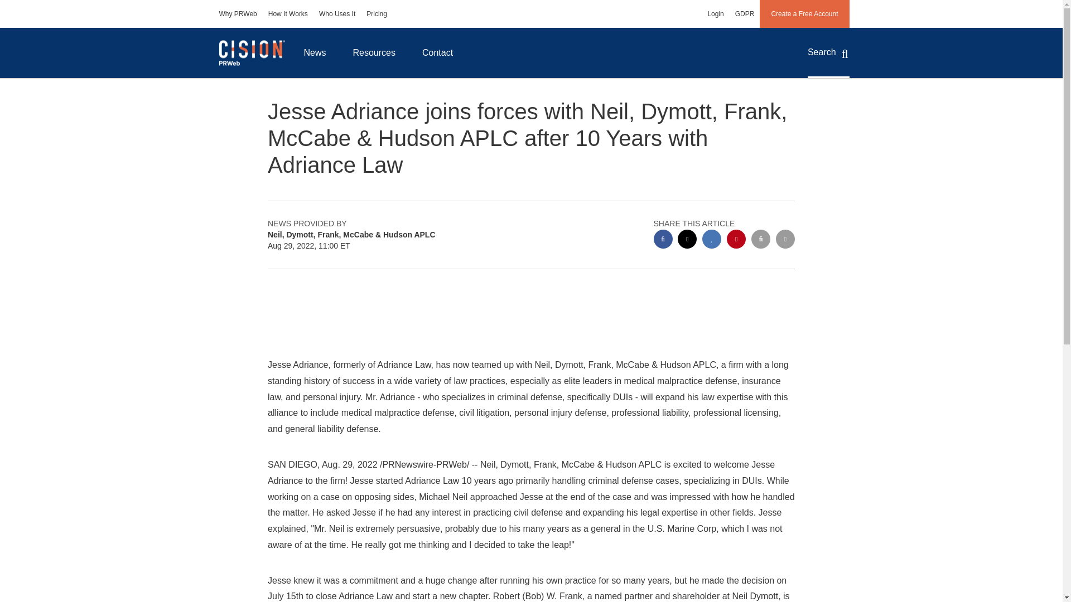 This screenshot has width=1071, height=602. Describe the element at coordinates (238, 13) in the screenshot. I see `Why PRWeb` at that location.